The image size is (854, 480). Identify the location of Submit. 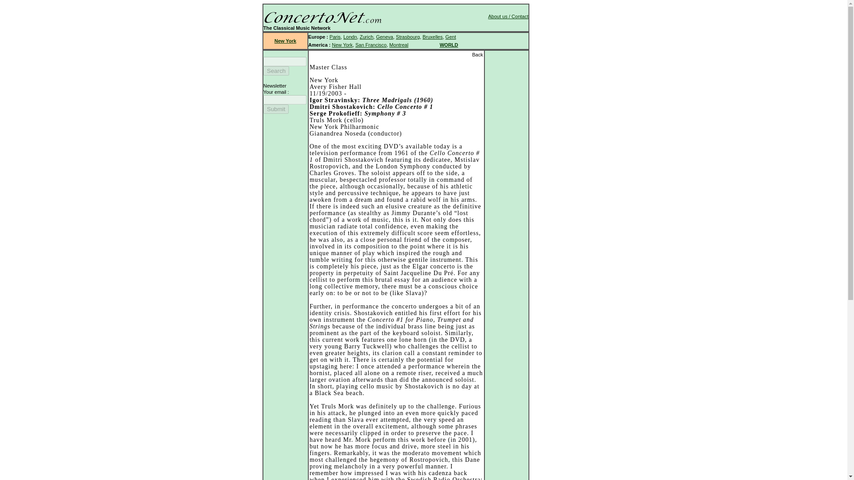
(276, 109).